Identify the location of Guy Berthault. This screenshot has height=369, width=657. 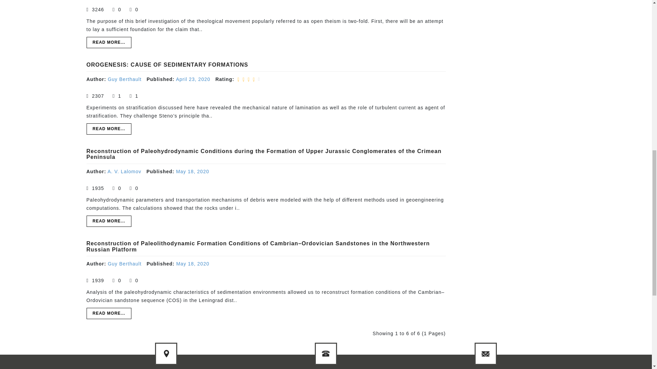
(125, 79).